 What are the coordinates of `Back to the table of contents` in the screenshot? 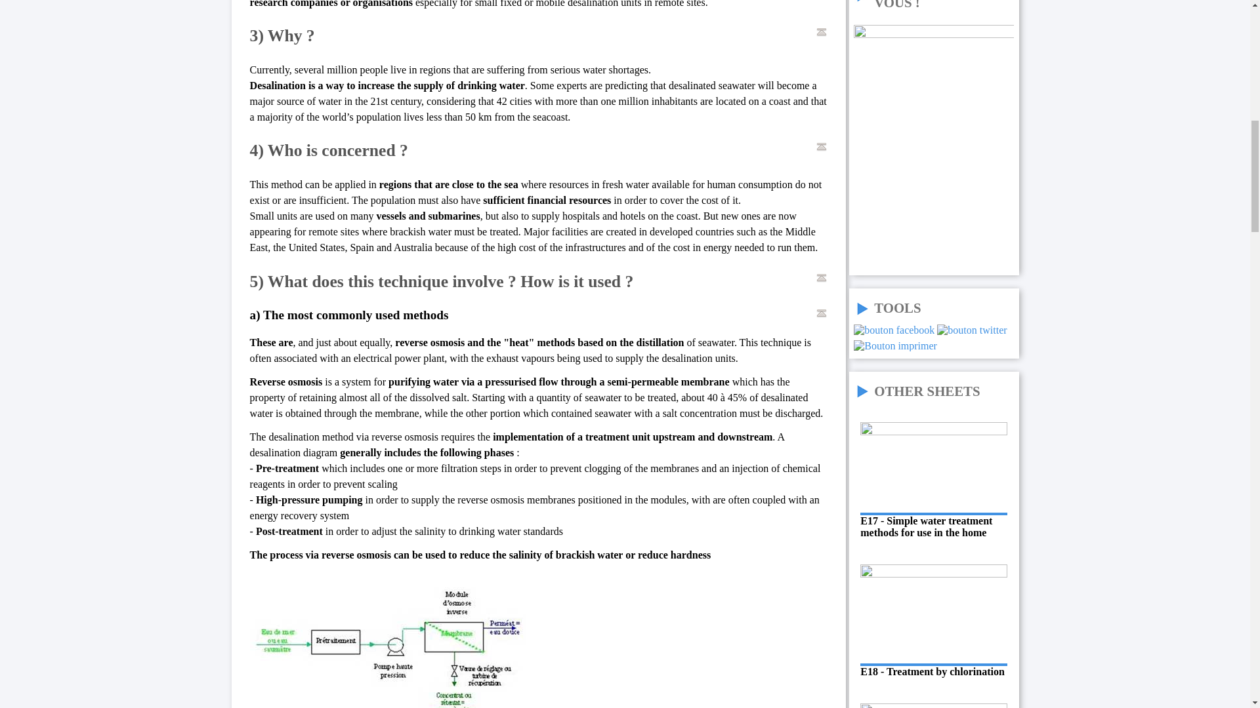 It's located at (822, 278).